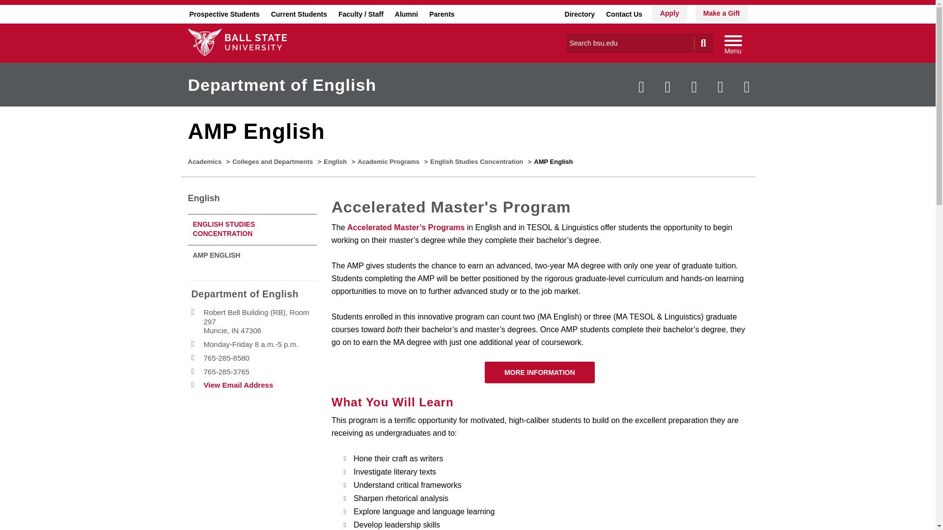 The image size is (943, 530). I want to click on Current Students, so click(299, 14).